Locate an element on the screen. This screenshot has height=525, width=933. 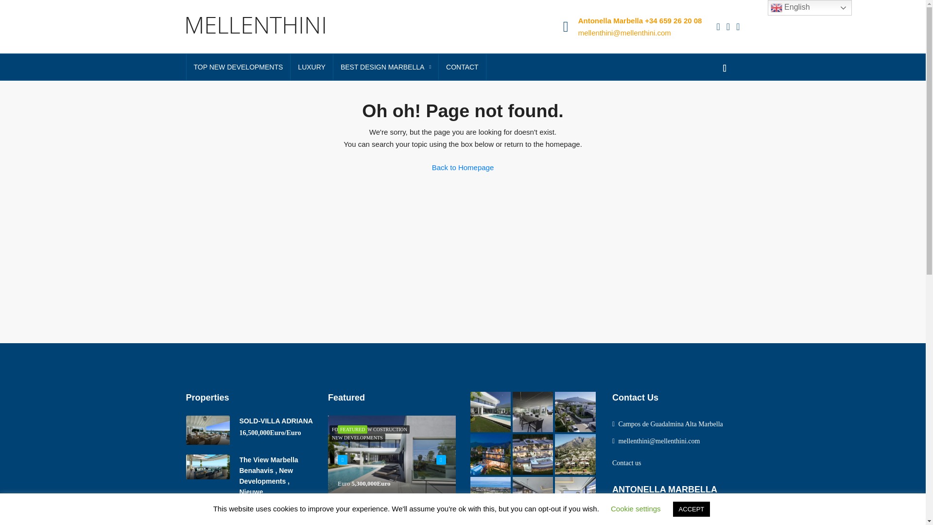
TOP NEW DEVELOPMENTS is located at coordinates (238, 67).